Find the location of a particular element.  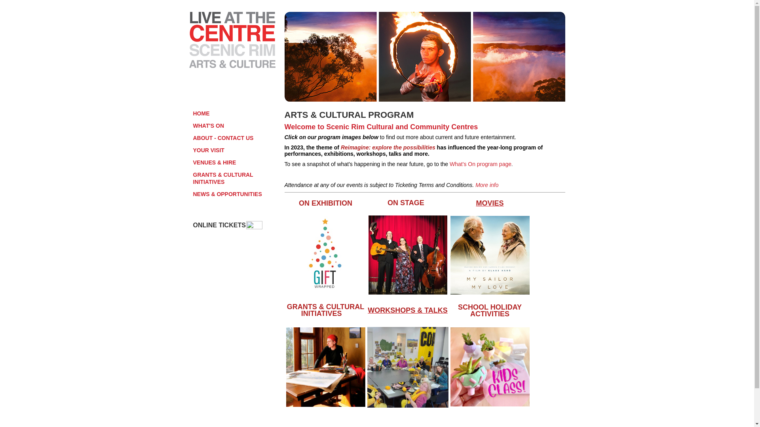

WORKSHOPS & TALKS is located at coordinates (408, 310).